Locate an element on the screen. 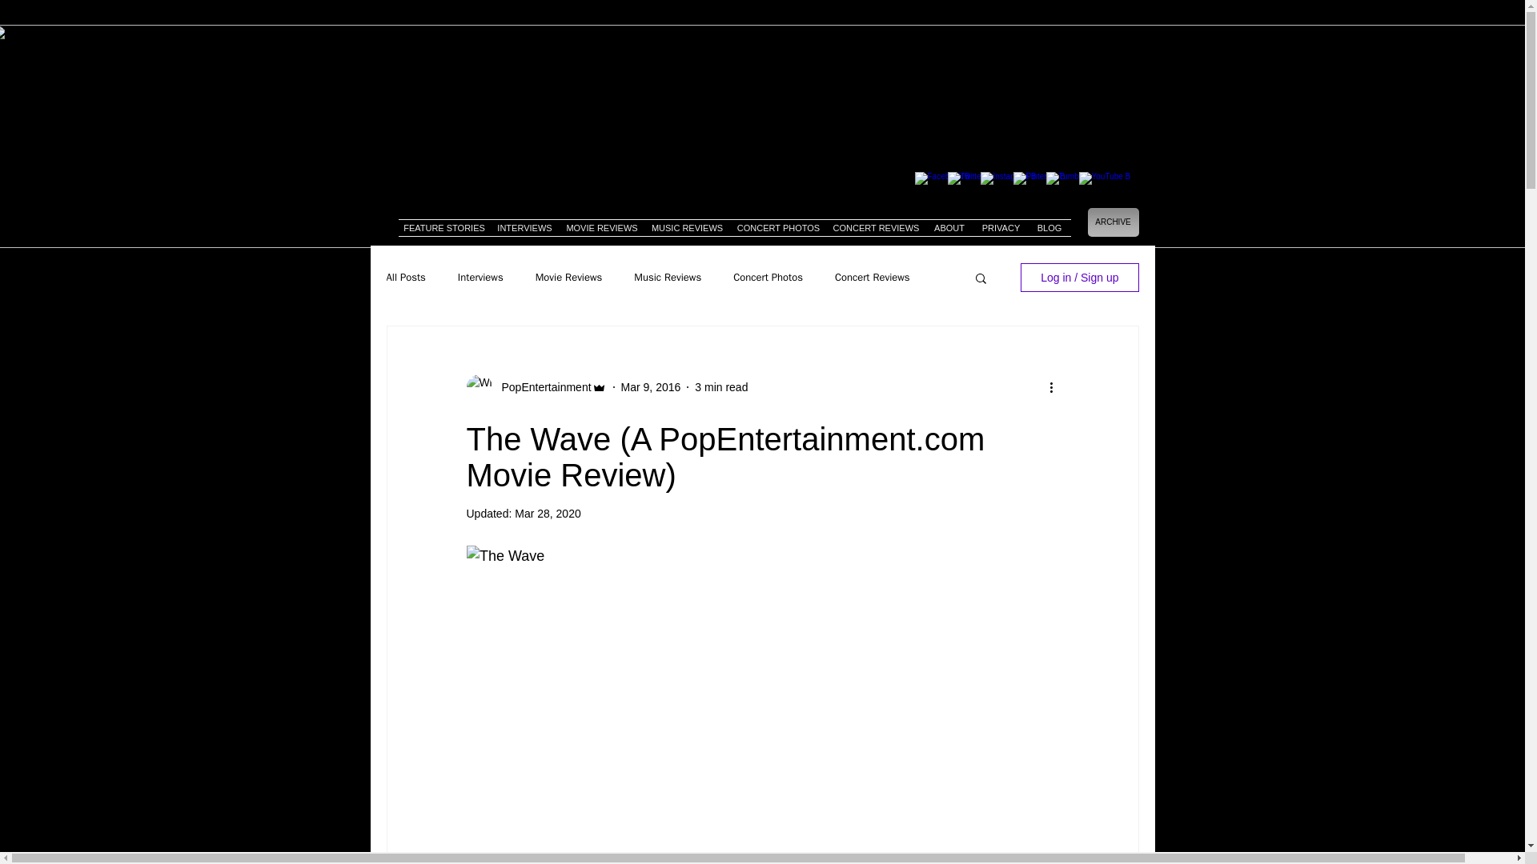  ARCHIVE is located at coordinates (1113, 222).